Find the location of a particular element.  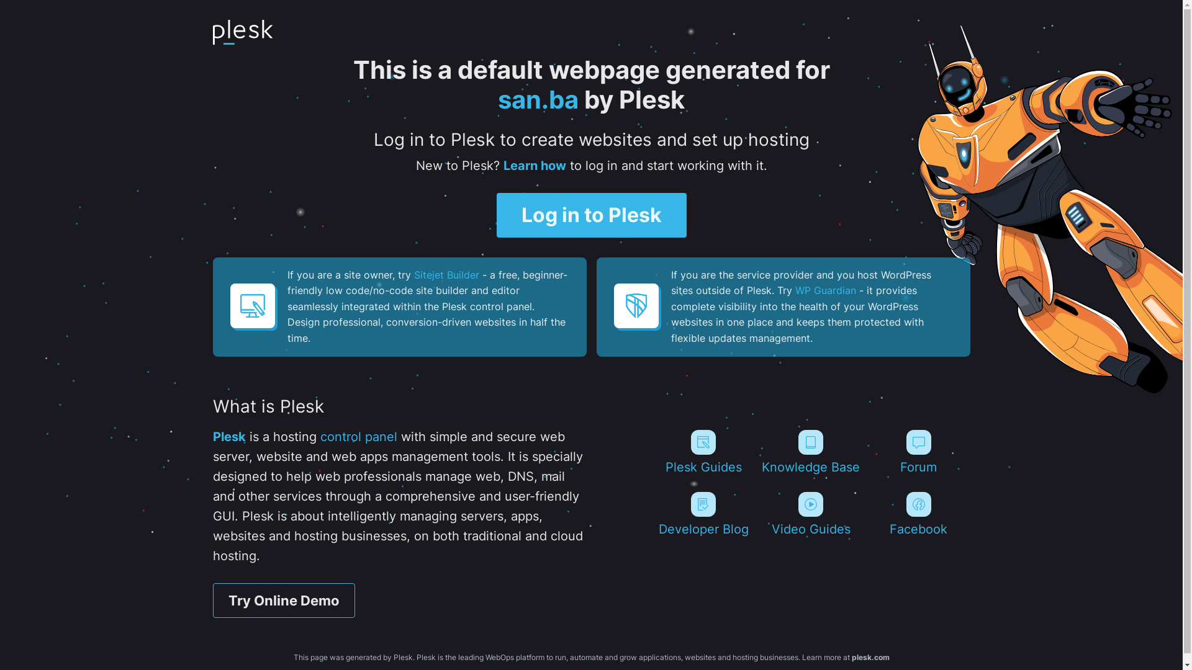

san.ba is located at coordinates (538, 99).